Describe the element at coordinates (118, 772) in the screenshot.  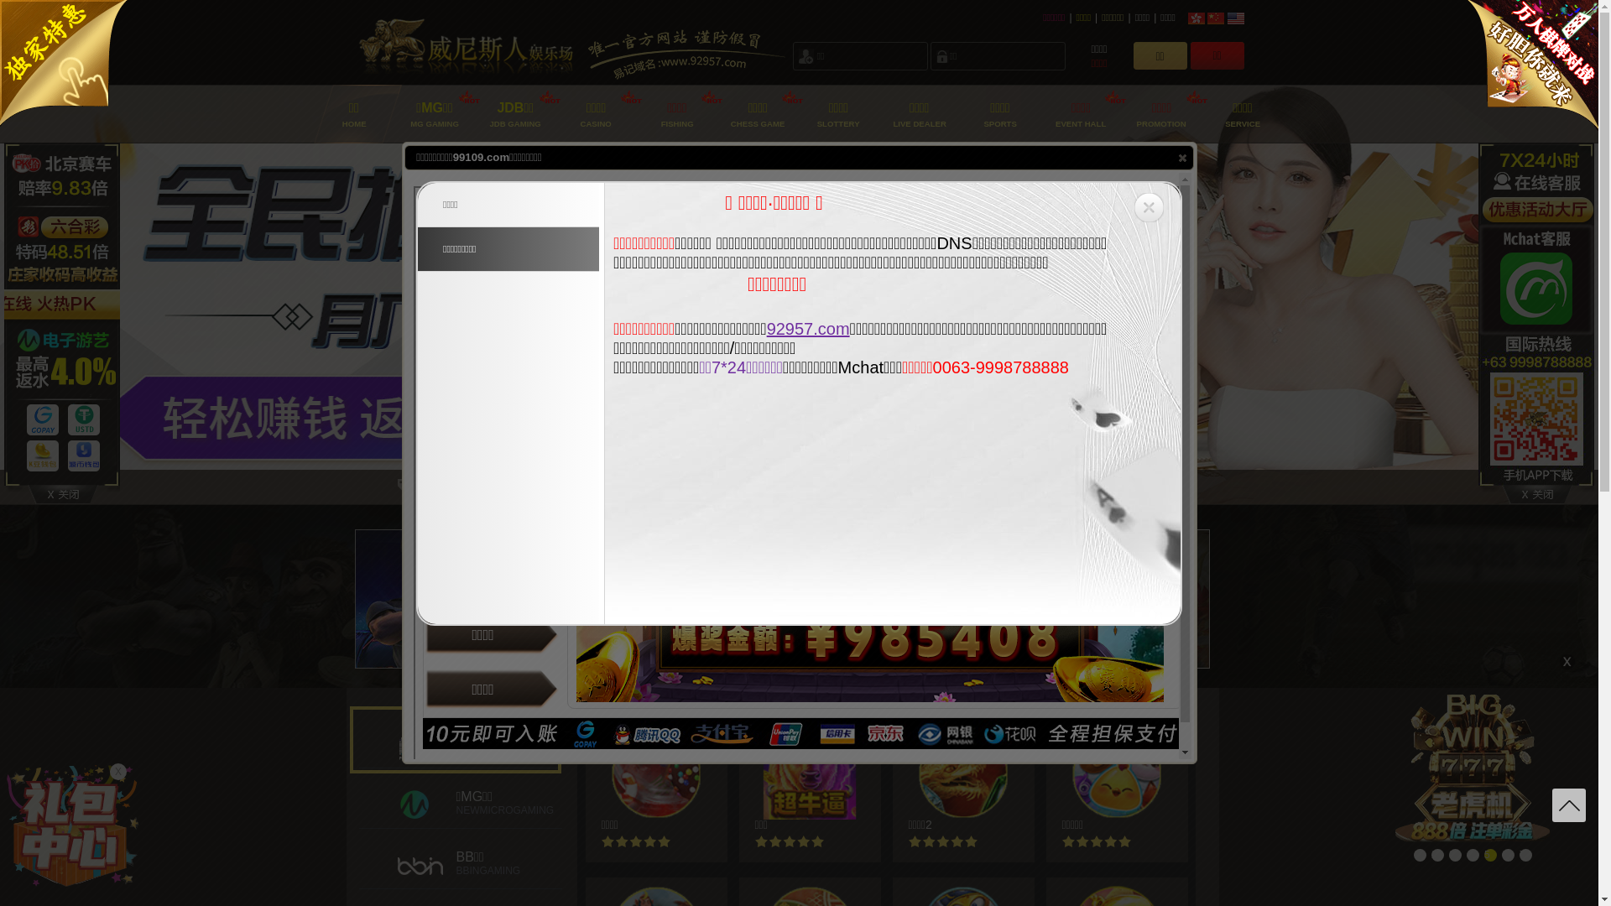
I see `X` at that location.